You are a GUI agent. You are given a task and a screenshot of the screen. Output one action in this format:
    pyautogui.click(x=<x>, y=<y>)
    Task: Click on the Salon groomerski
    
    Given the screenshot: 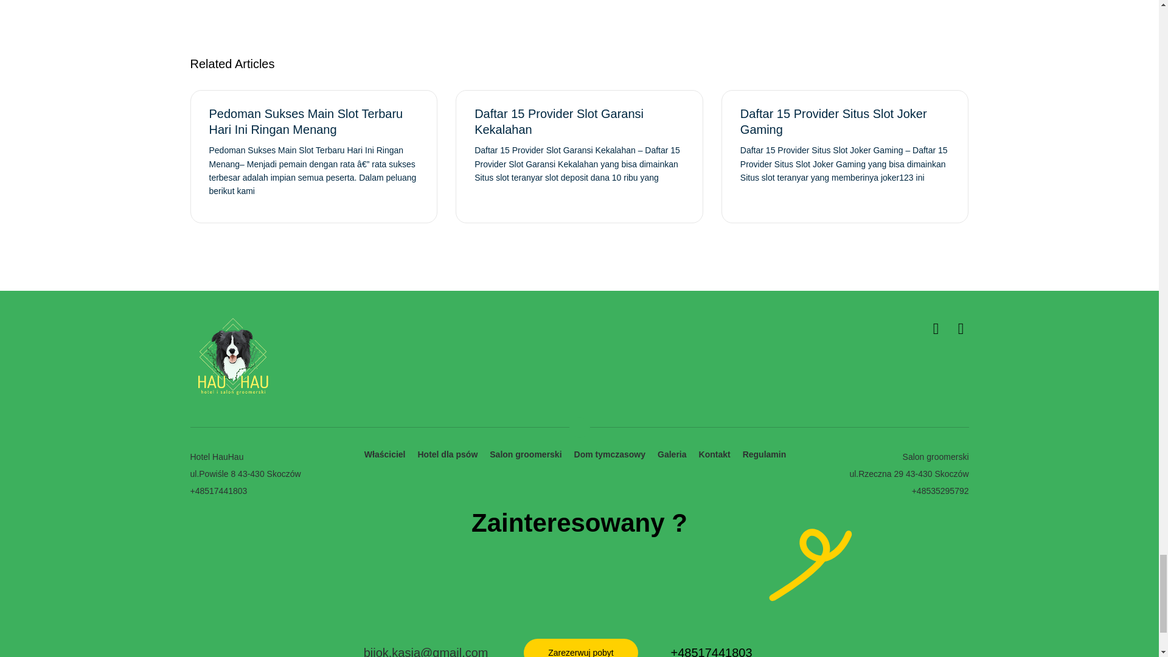 What is the action you would take?
    pyautogui.click(x=526, y=454)
    